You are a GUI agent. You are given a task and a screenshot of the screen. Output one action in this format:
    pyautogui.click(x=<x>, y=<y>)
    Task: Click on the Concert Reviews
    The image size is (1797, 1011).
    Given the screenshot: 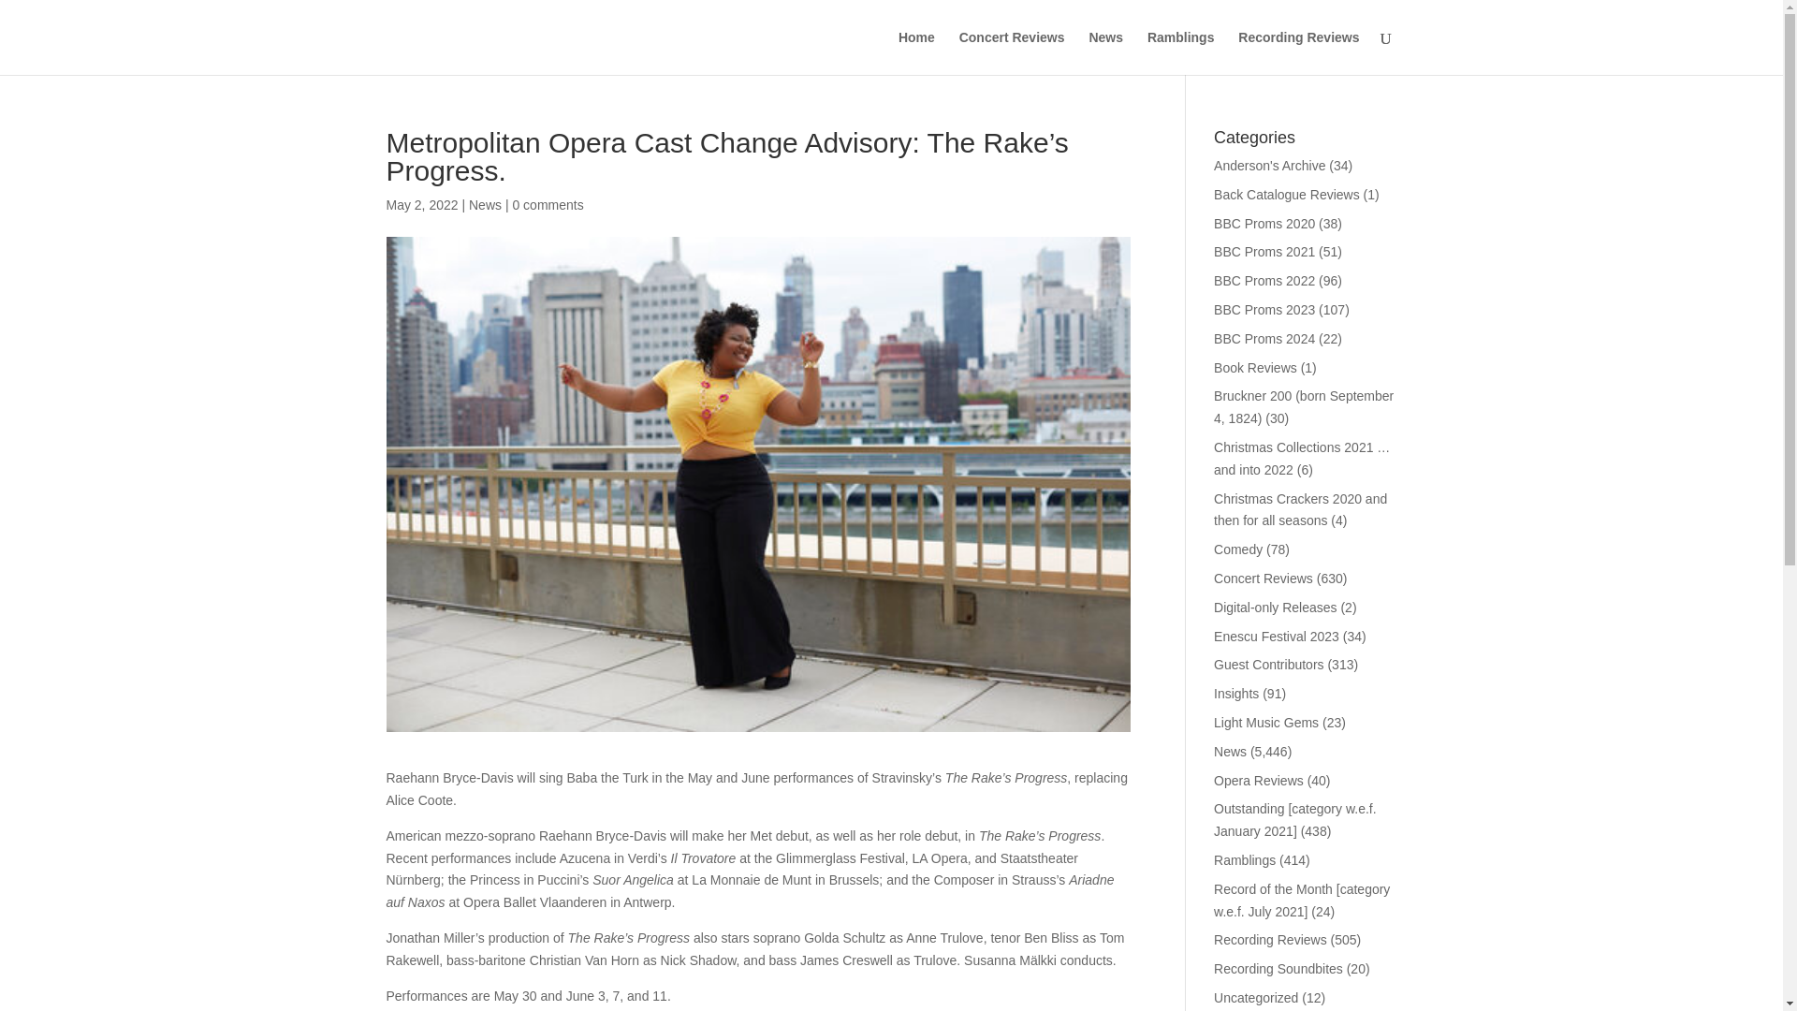 What is the action you would take?
    pyautogui.click(x=1264, y=579)
    